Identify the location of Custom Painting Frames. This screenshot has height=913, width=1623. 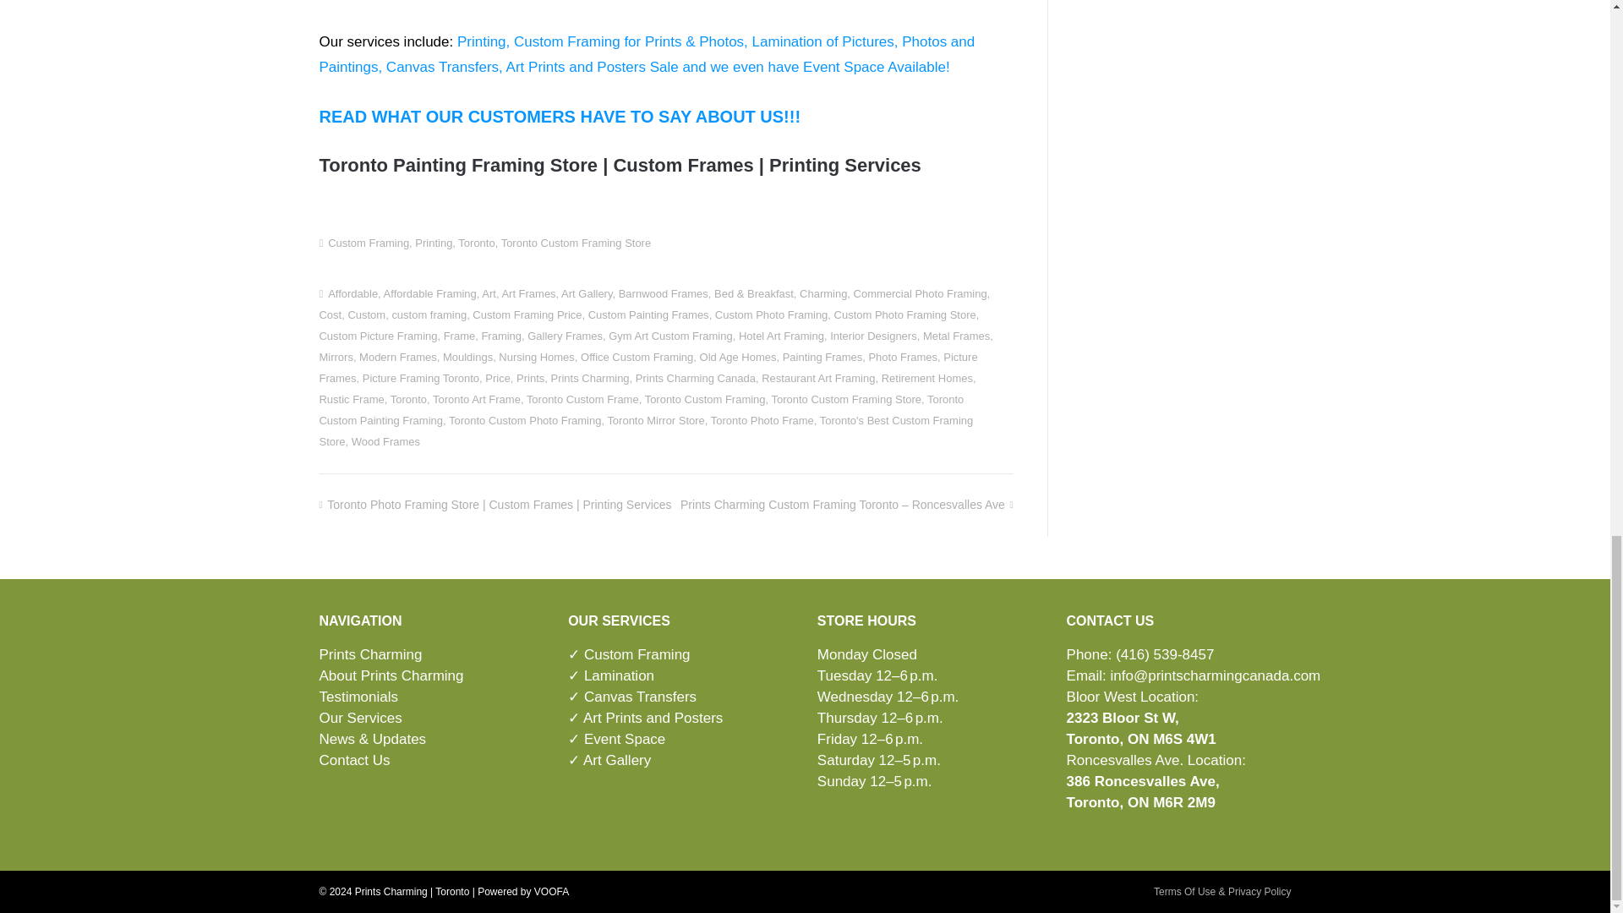
(648, 314).